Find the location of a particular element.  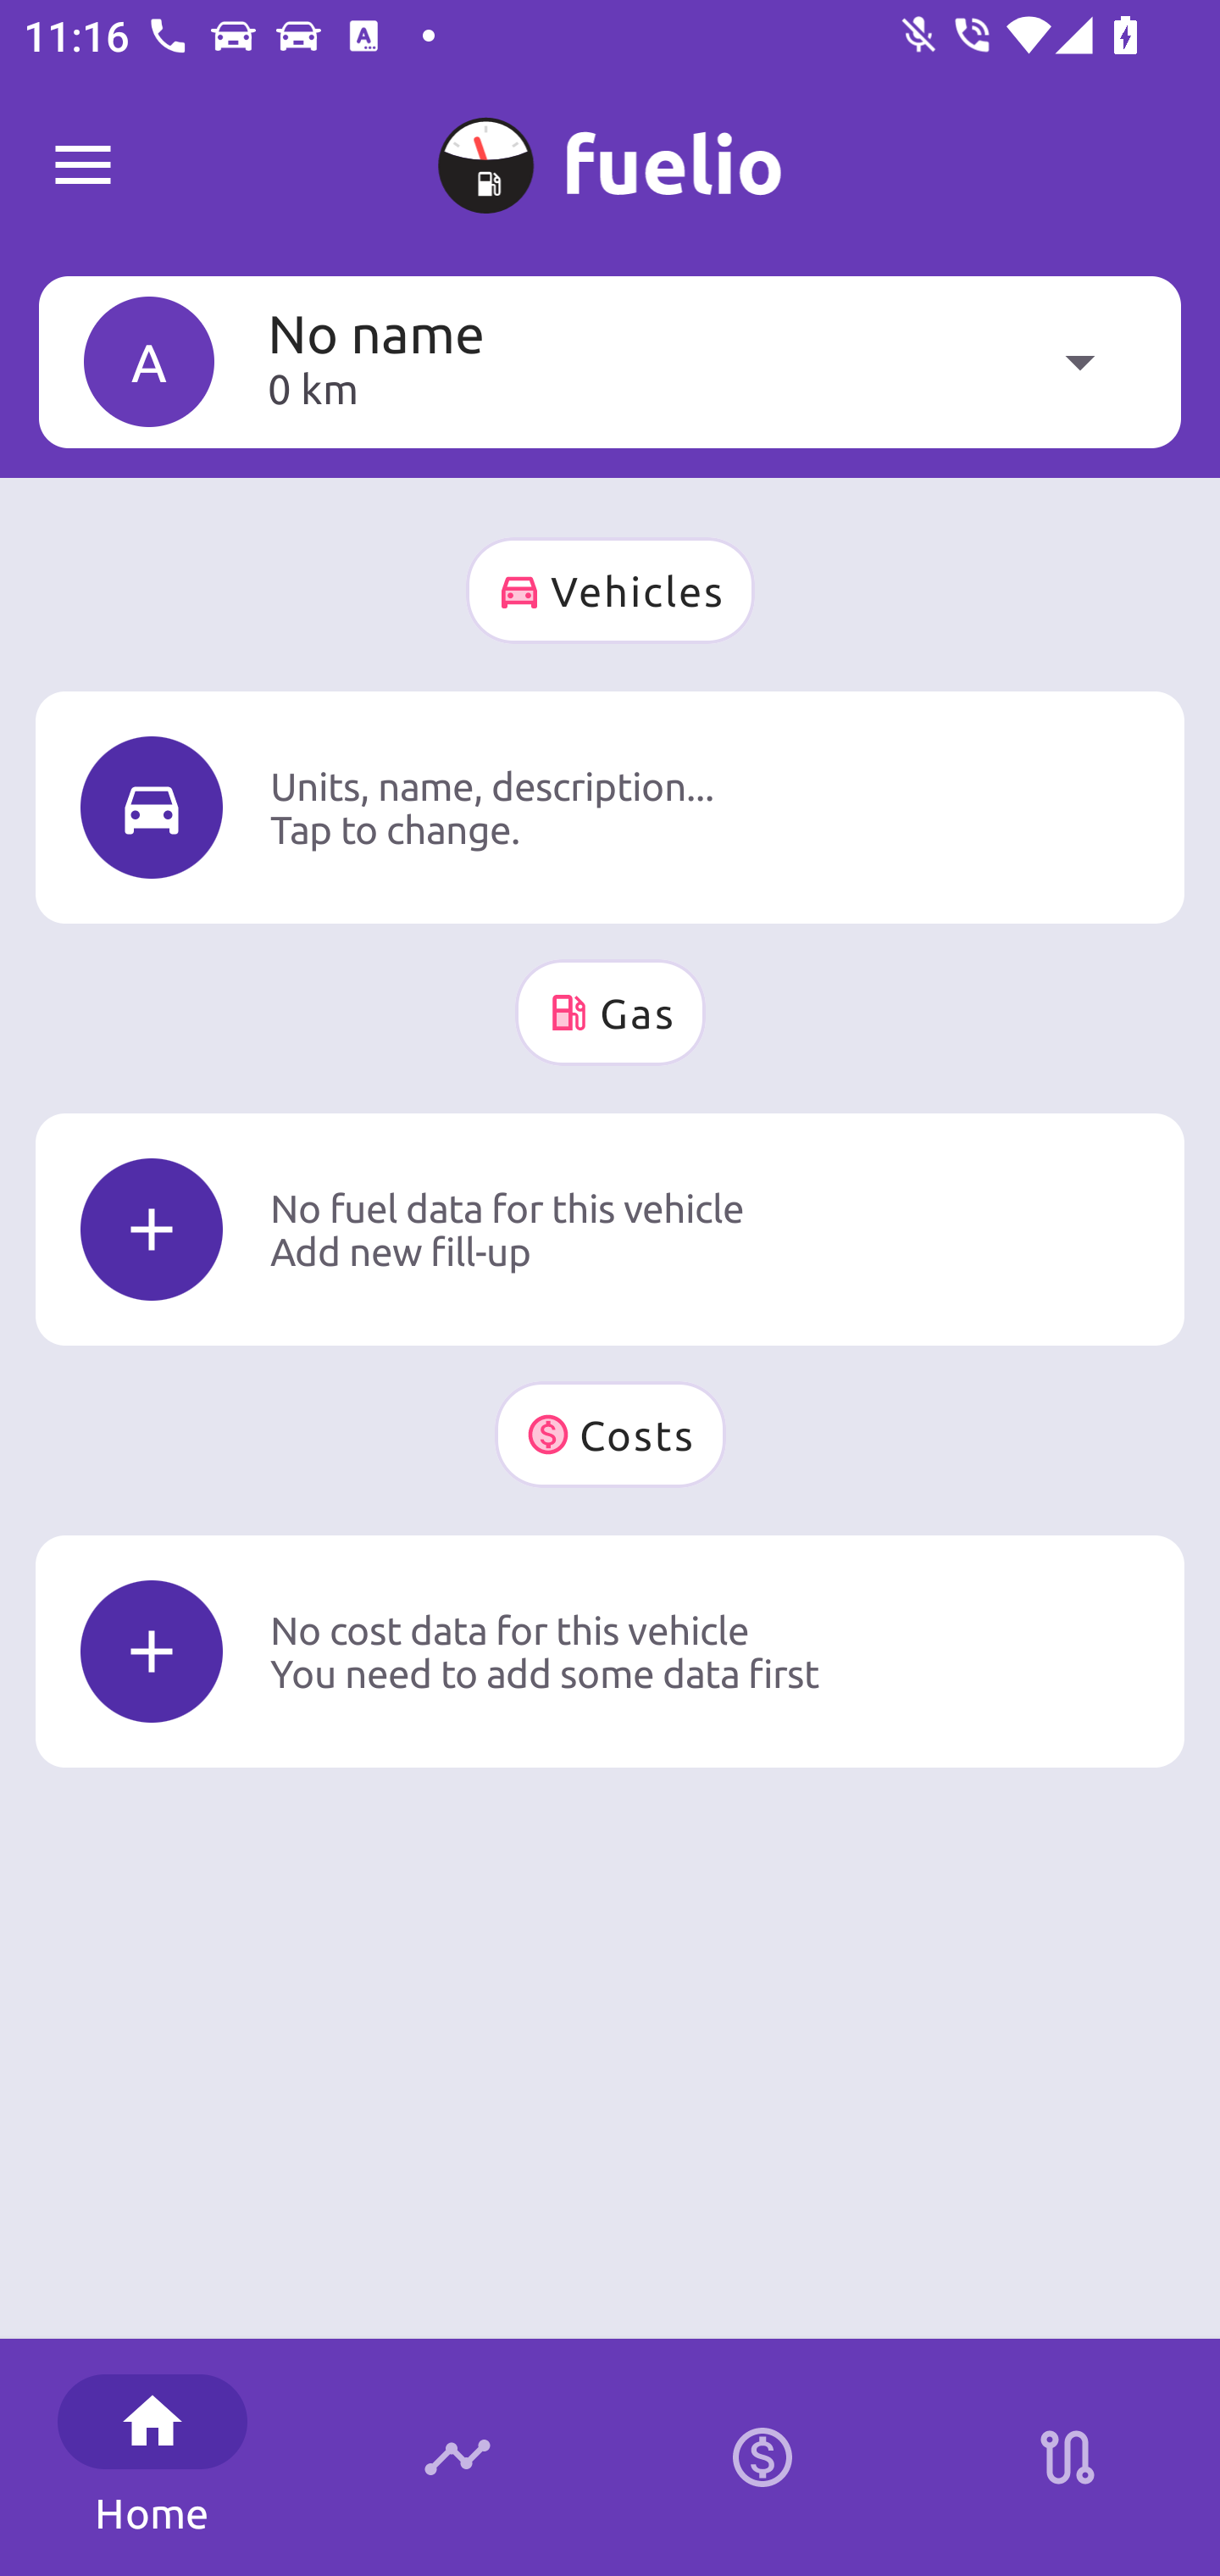

Stations on route is located at coordinates (1067, 2457).